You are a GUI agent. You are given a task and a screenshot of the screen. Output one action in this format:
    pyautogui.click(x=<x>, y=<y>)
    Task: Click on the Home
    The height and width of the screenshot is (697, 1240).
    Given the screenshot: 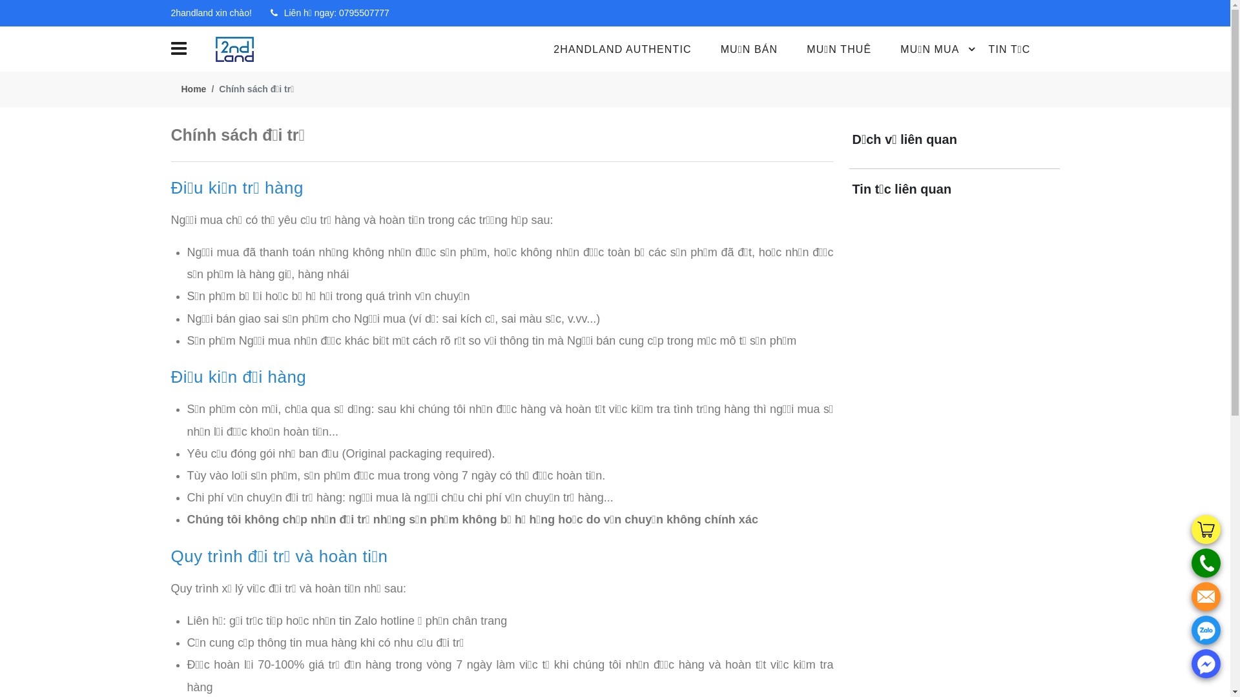 What is the action you would take?
    pyautogui.click(x=194, y=89)
    